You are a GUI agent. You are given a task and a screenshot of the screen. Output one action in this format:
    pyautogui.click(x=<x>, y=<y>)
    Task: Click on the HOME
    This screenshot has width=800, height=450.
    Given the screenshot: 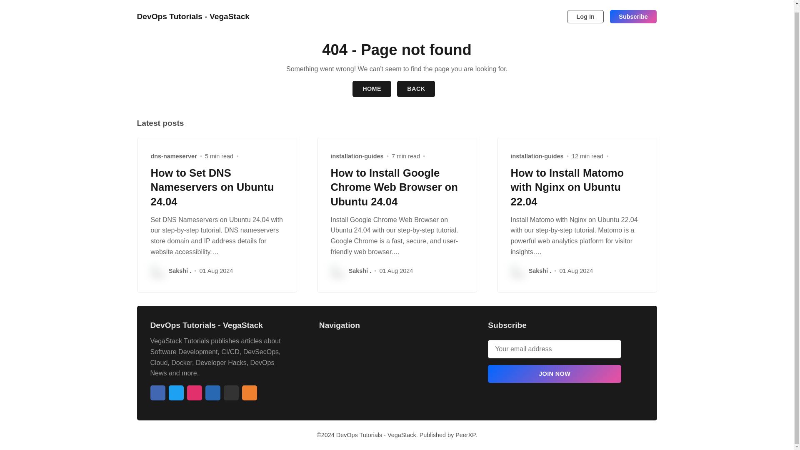 What is the action you would take?
    pyautogui.click(x=372, y=89)
    